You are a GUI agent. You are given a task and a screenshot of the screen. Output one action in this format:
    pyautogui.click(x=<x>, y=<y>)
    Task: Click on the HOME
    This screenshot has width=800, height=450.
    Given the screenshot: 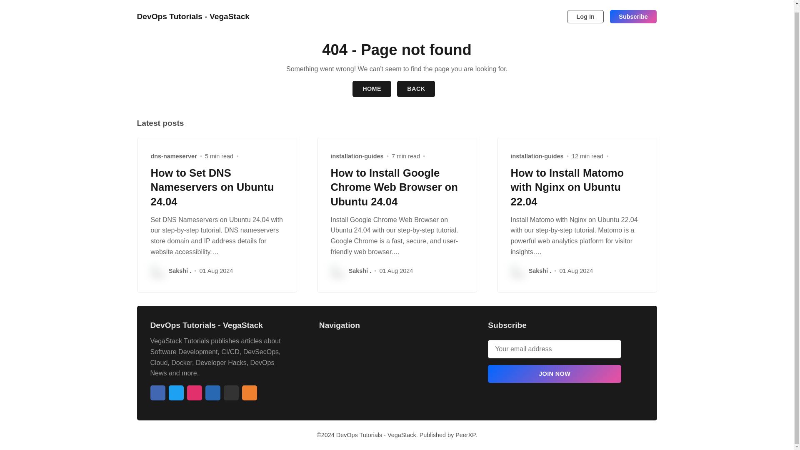 What is the action you would take?
    pyautogui.click(x=372, y=89)
    